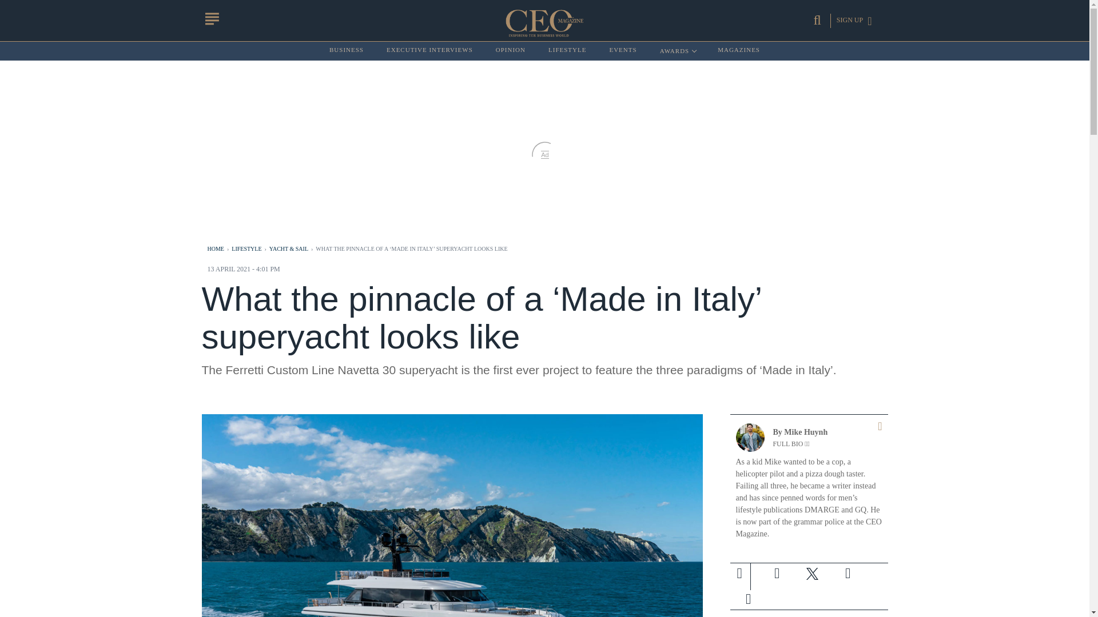 The height and width of the screenshot is (617, 1098). What do you see at coordinates (748, 599) in the screenshot?
I see `OPINION` at bounding box center [748, 599].